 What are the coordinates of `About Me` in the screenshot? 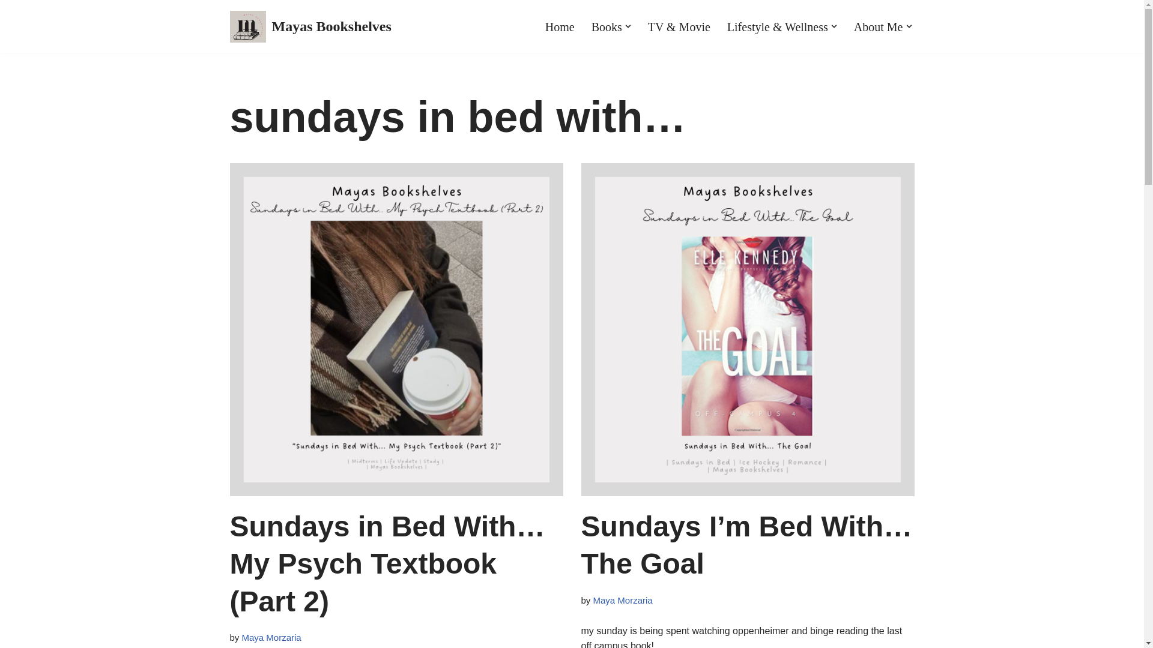 It's located at (878, 26).